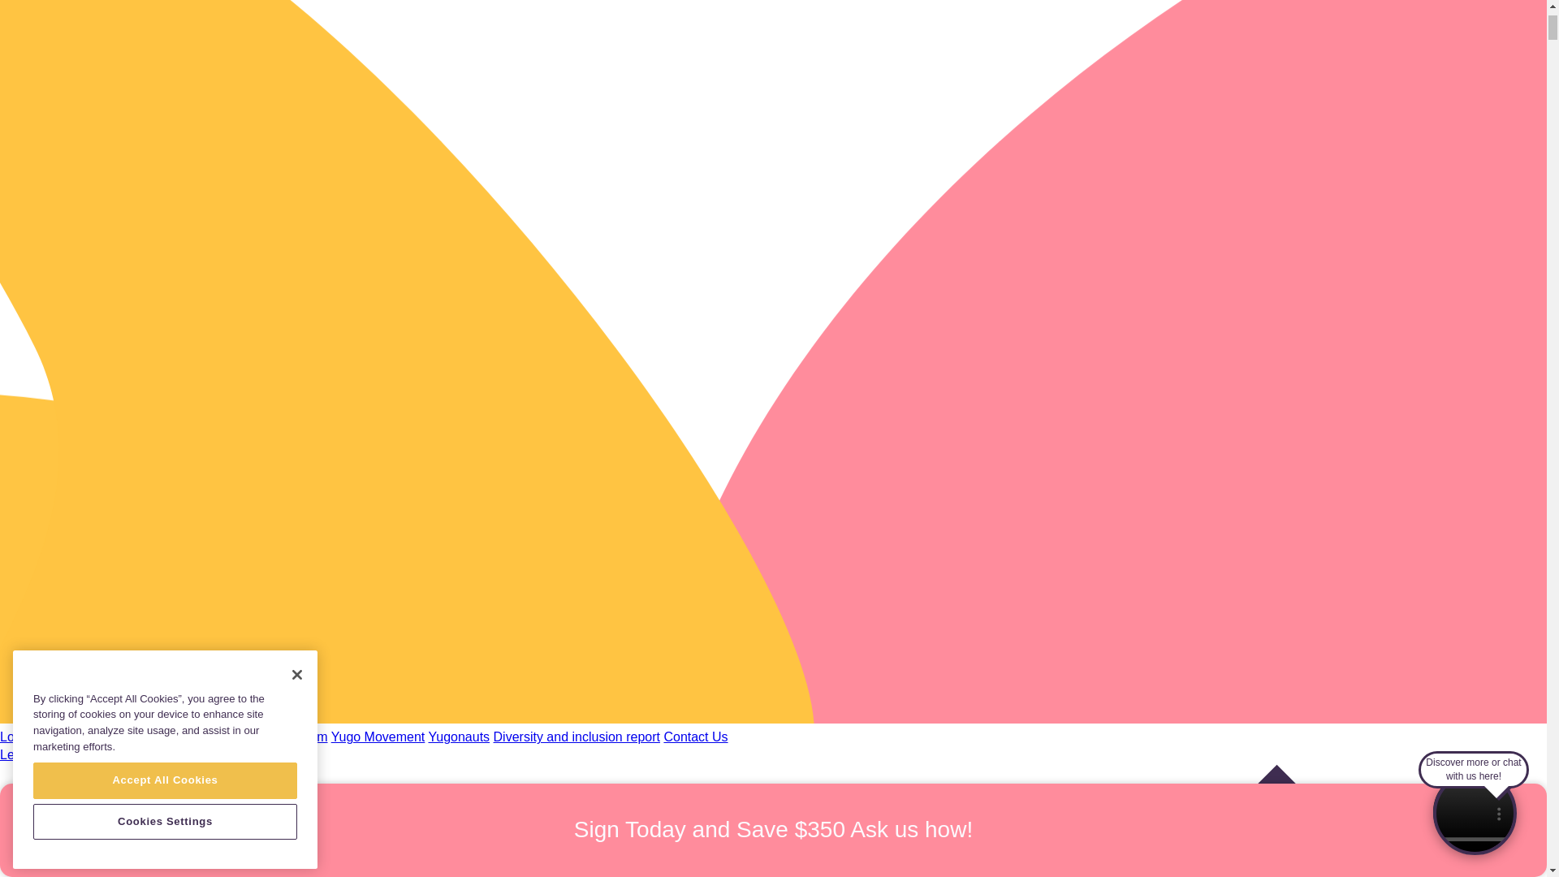 The width and height of the screenshot is (1559, 877). What do you see at coordinates (28, 736) in the screenshot?
I see `Locations` at bounding box center [28, 736].